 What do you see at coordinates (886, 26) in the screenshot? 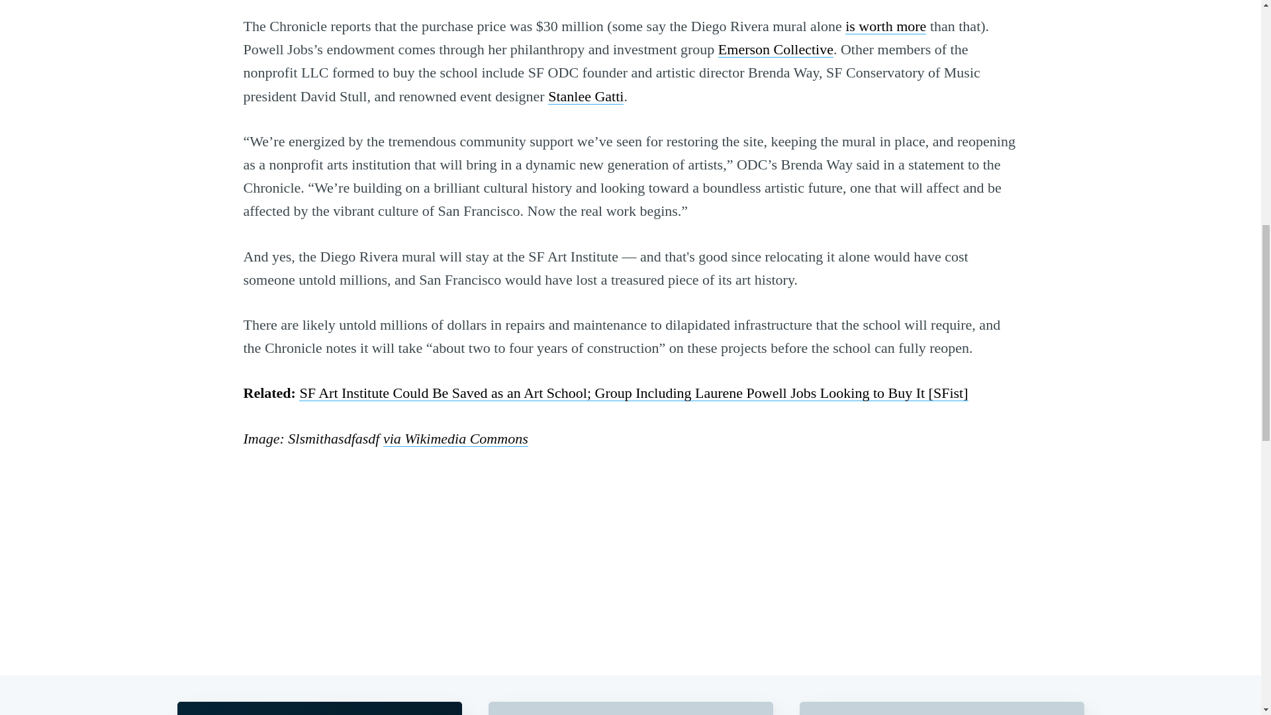
I see `is worth more` at bounding box center [886, 26].